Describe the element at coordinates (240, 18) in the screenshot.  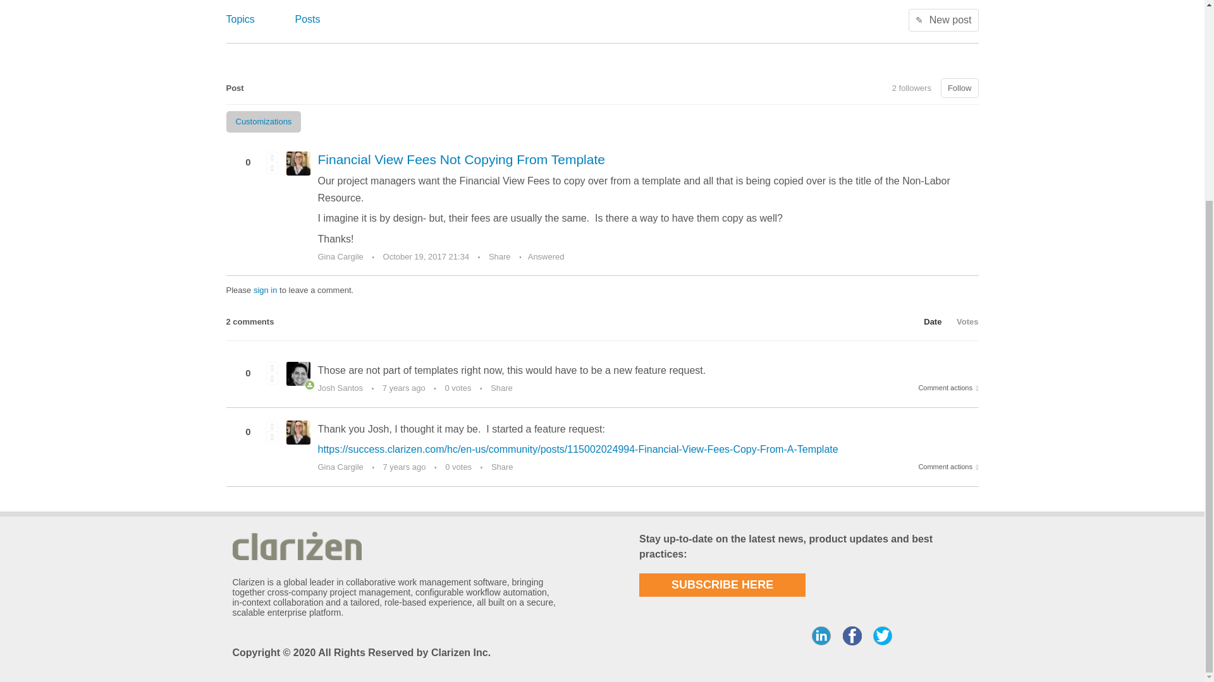
I see `Topics` at that location.